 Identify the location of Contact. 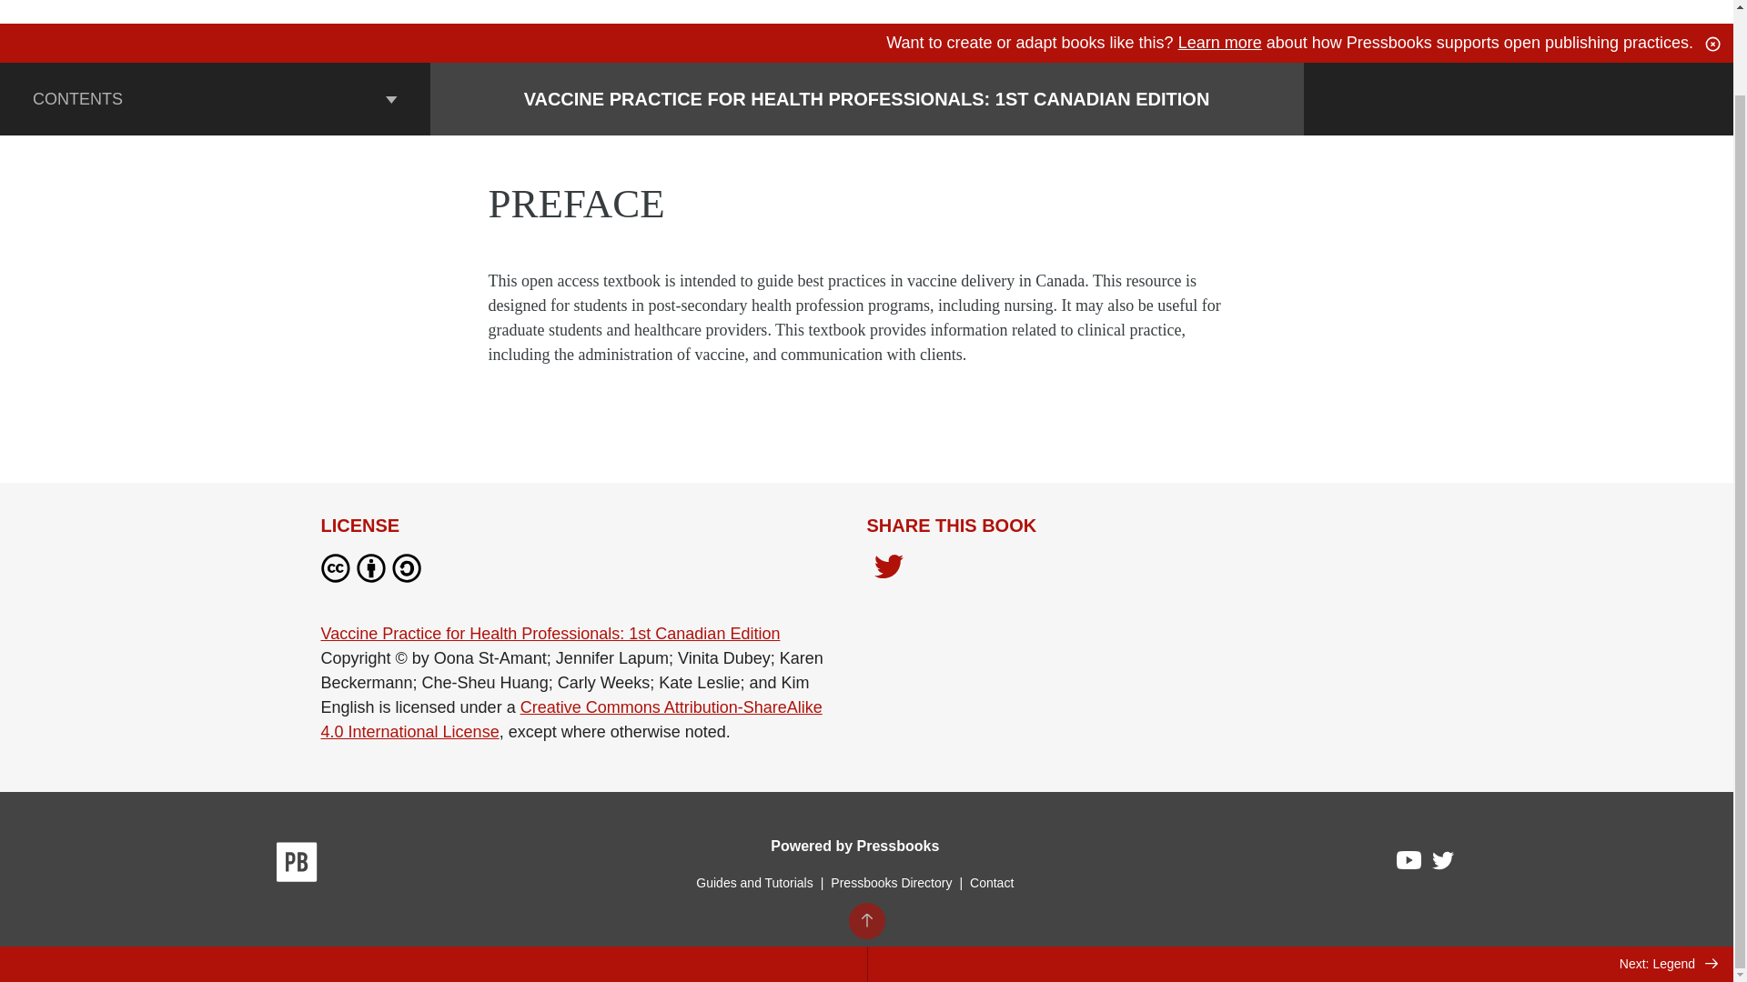
(991, 882).